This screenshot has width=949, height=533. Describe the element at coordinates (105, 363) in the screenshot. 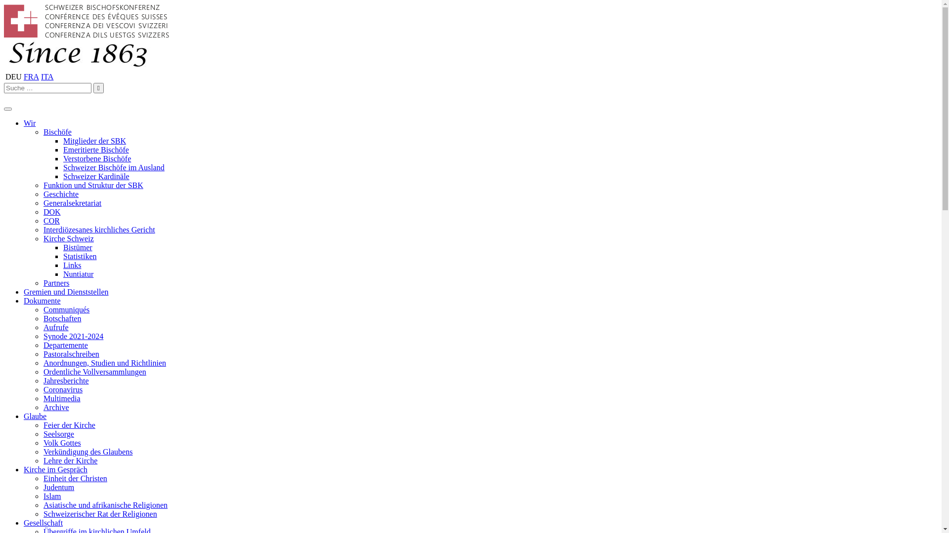

I see `Anordnungen, Studien und Richtlinien` at that location.